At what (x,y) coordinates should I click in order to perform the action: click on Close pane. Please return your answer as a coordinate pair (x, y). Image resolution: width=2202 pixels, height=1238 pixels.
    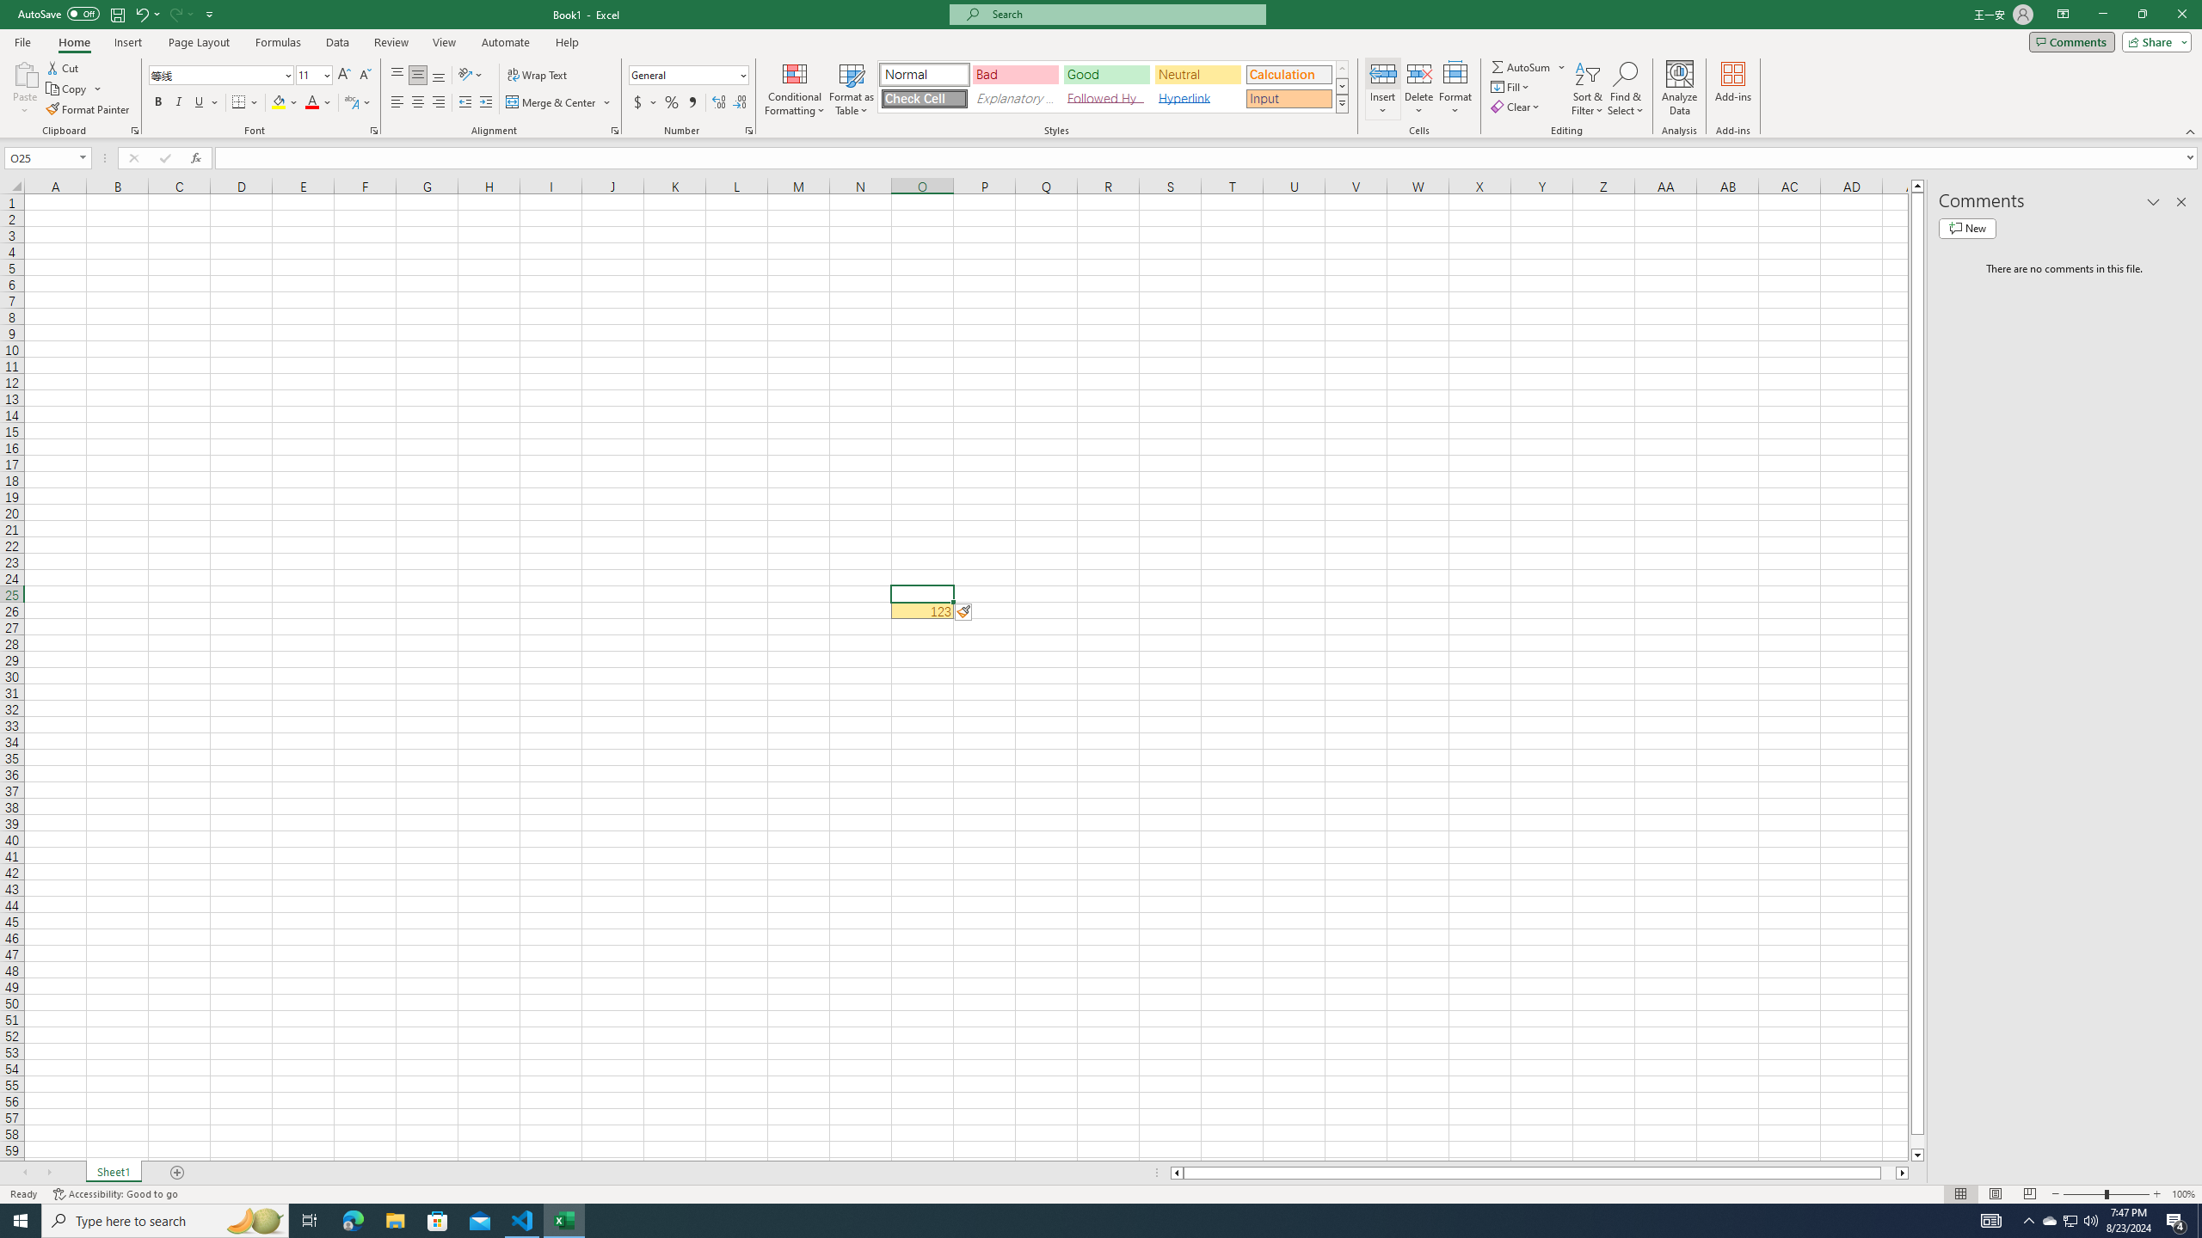
    Looking at the image, I should click on (2181, 202).